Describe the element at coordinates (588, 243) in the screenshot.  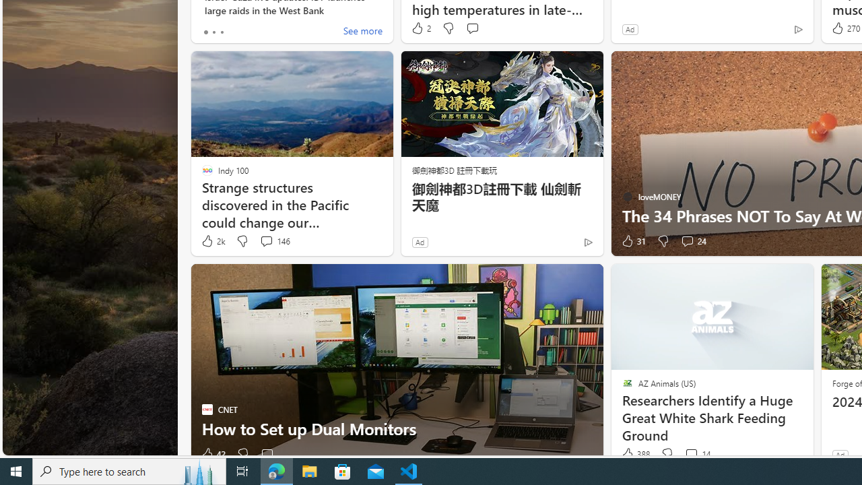
I see `Ad Choice` at that location.